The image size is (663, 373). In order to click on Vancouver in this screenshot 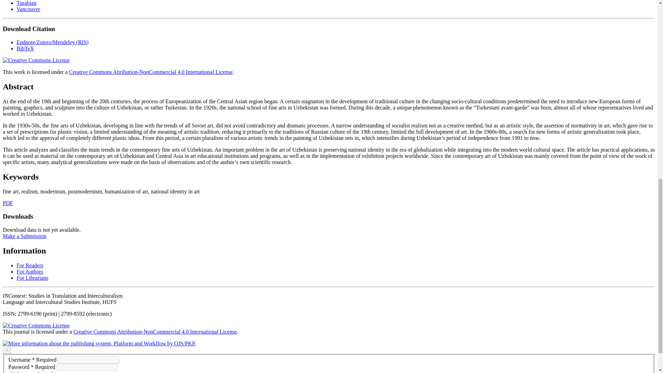, I will do `click(28, 9)`.